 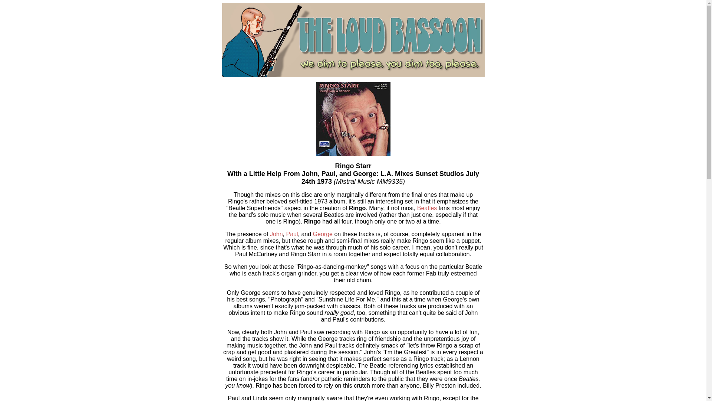 What do you see at coordinates (353, 40) in the screenshot?
I see `The Loud Bassoon` at bounding box center [353, 40].